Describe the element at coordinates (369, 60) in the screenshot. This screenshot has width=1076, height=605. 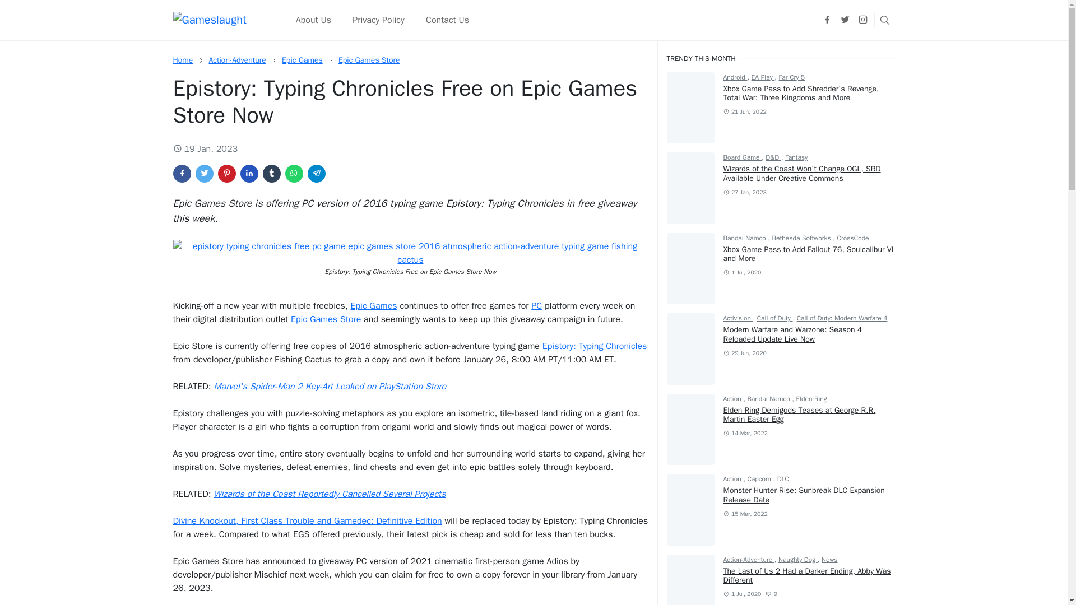
I see `Epic Games Store` at that location.